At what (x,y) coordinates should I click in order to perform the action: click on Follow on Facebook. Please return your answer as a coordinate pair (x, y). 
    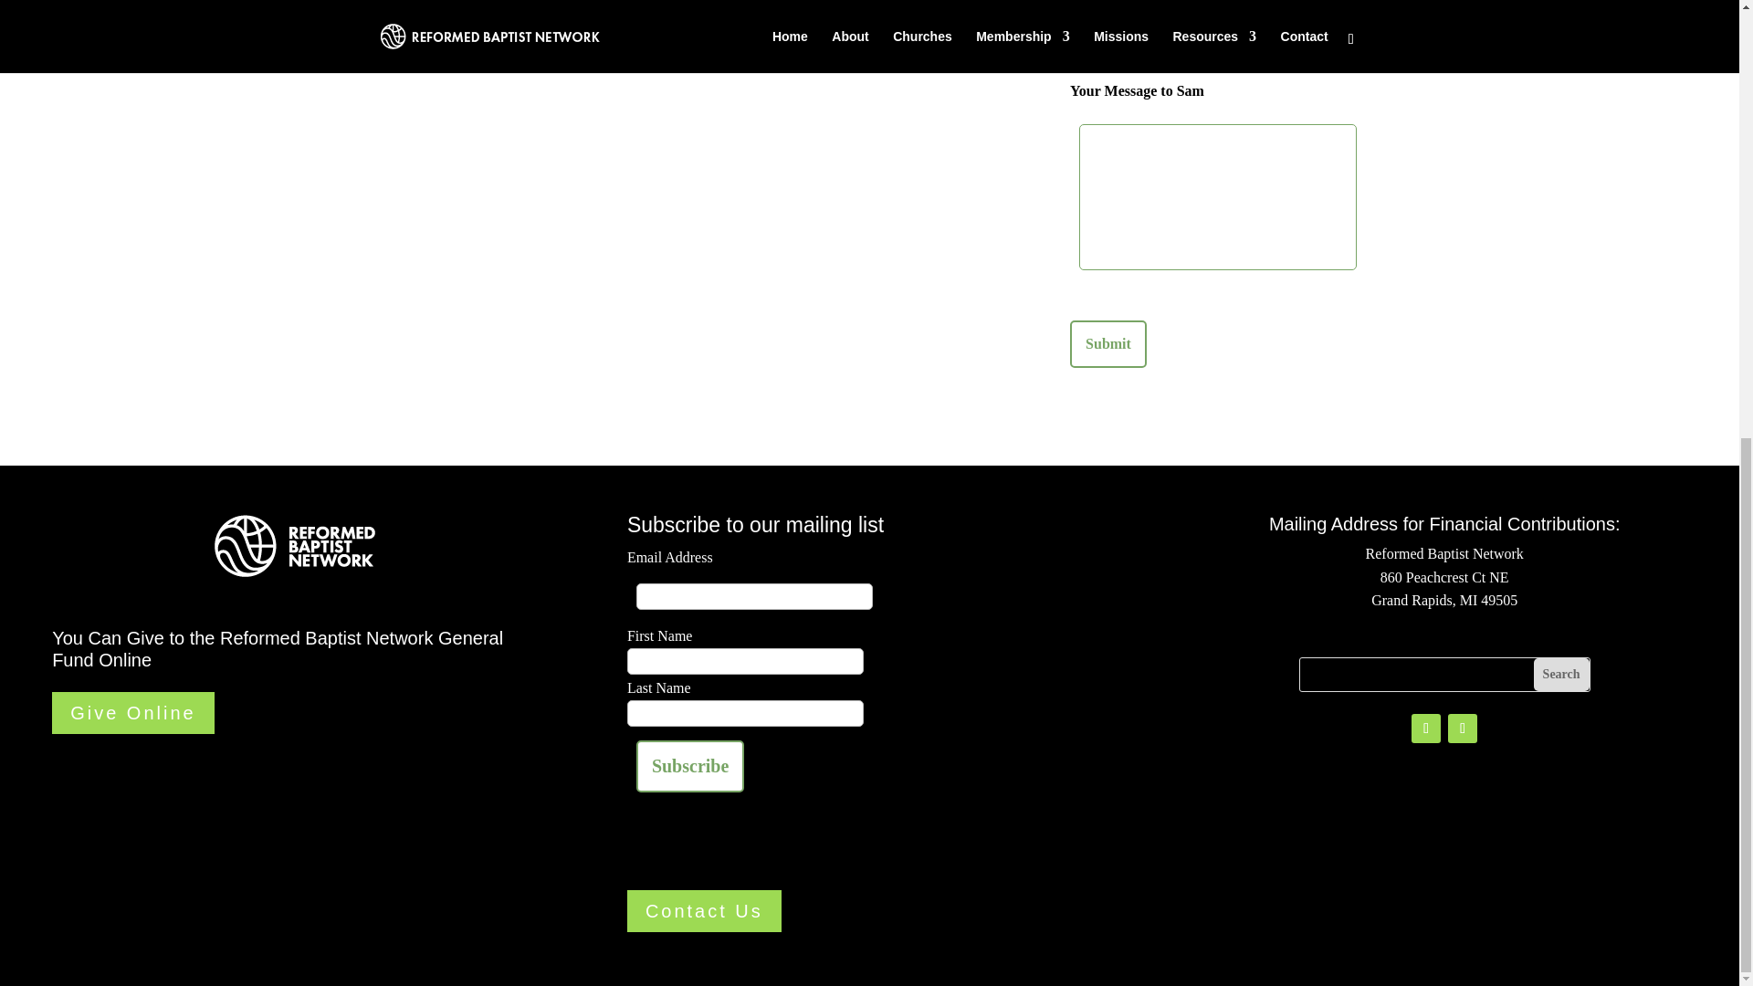
    Looking at the image, I should click on (1426, 729).